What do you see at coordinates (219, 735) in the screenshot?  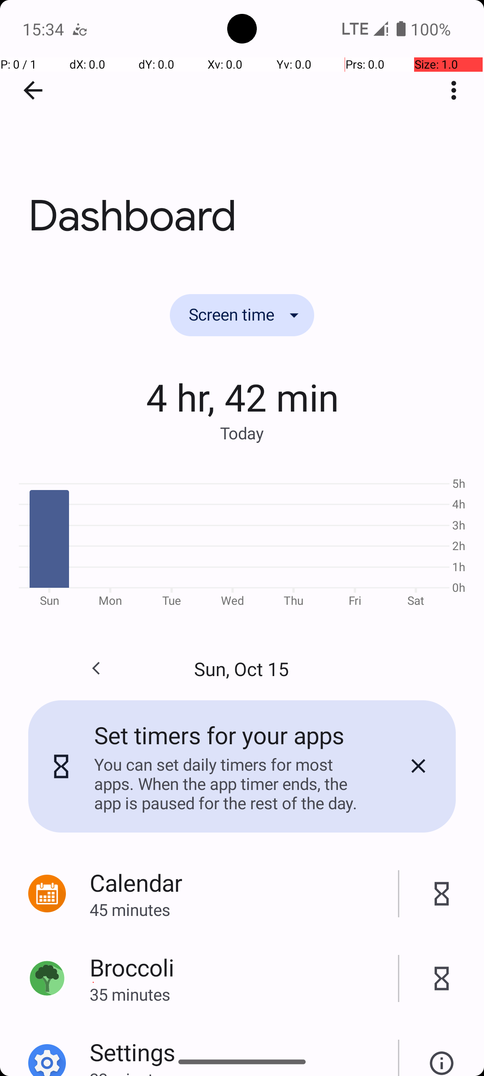 I see `Set timers for your apps` at bounding box center [219, 735].